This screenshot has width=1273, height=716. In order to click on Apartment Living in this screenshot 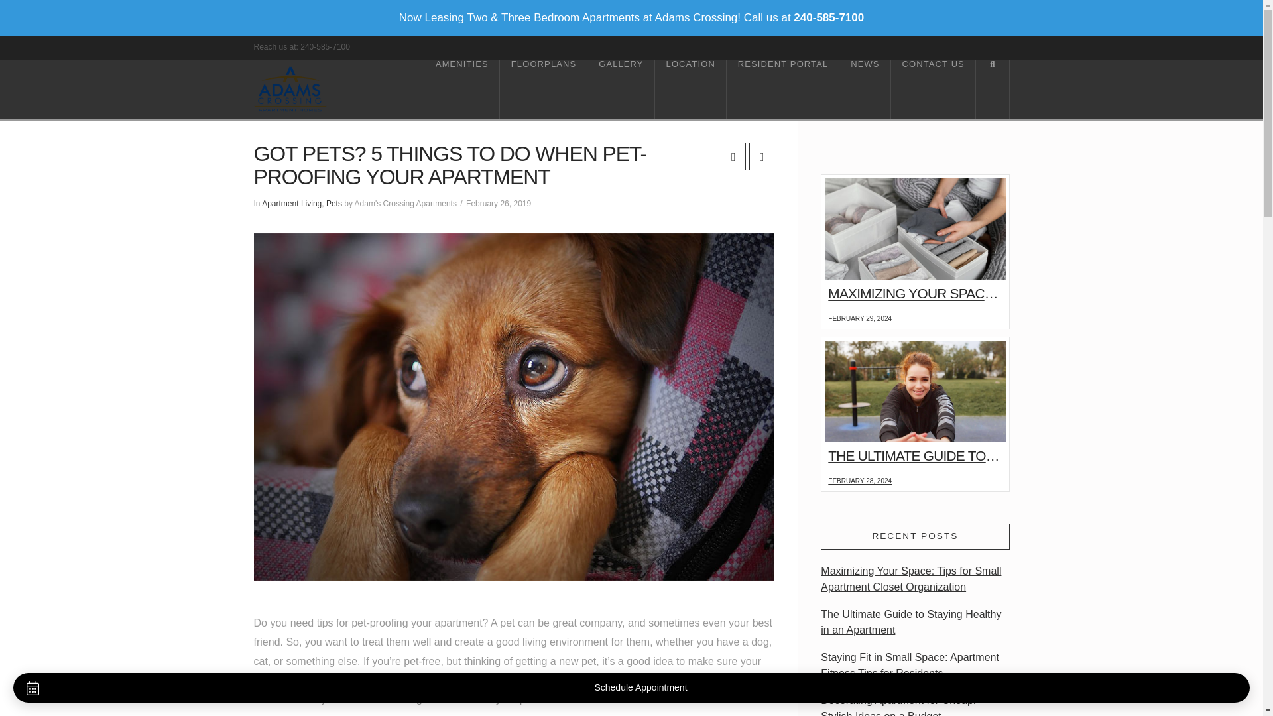, I will do `click(292, 204)`.